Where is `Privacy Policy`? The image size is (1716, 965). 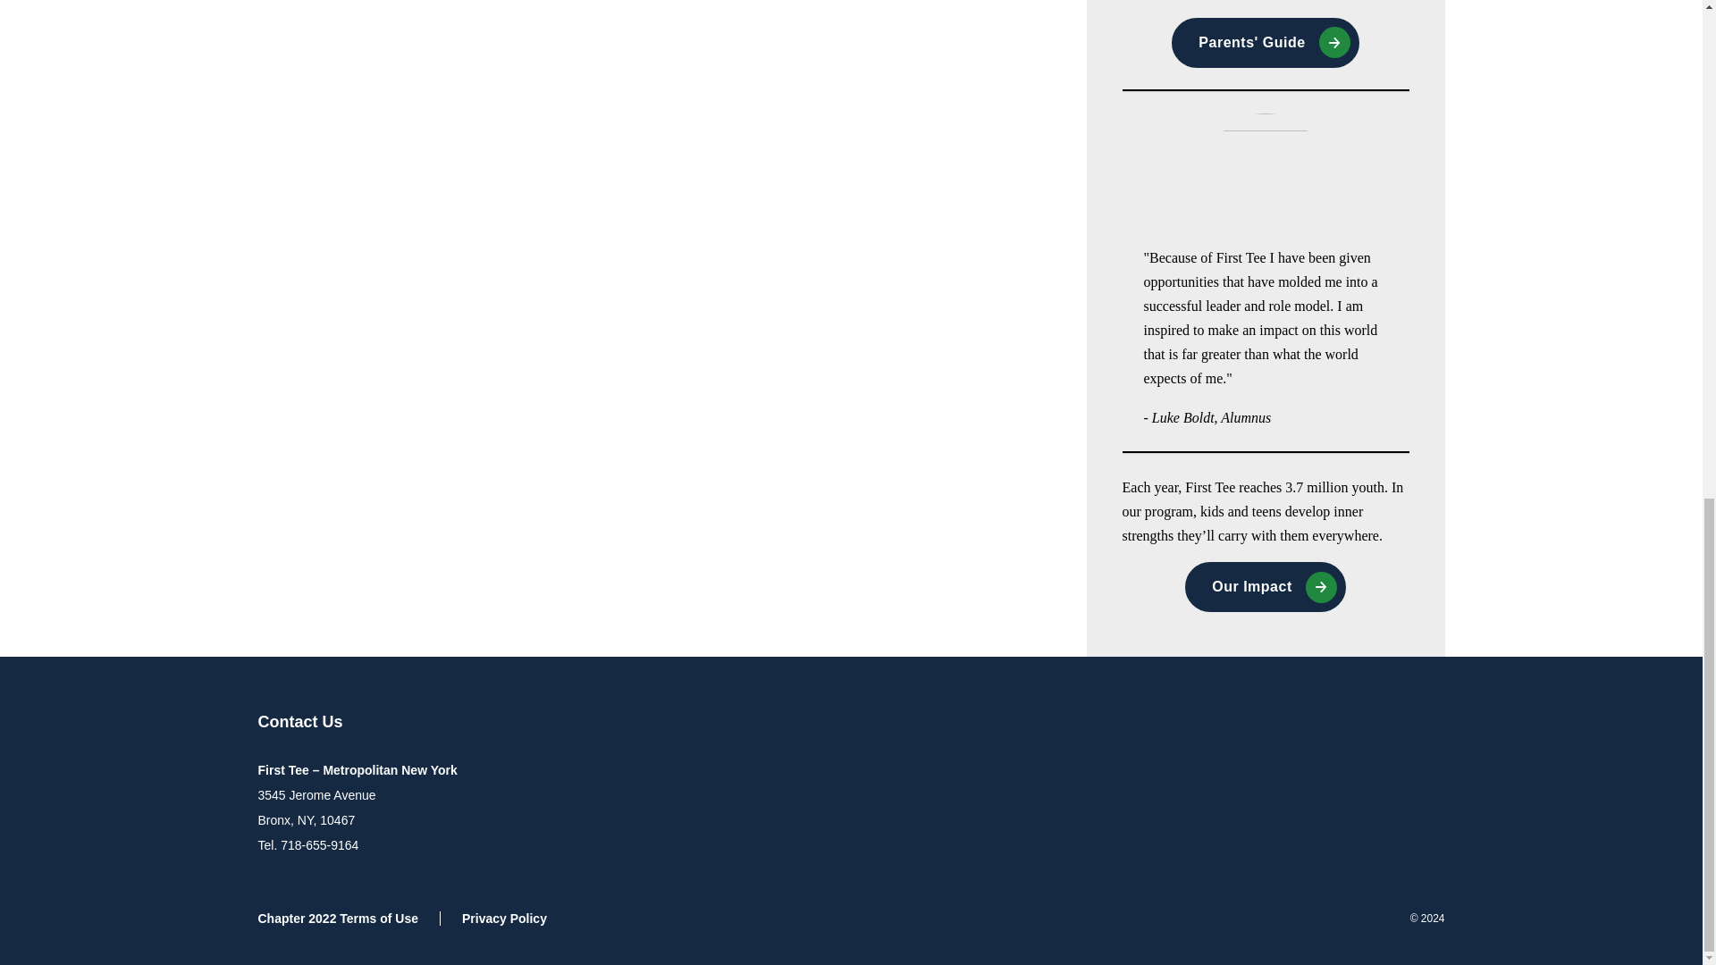
Privacy Policy is located at coordinates (504, 918).